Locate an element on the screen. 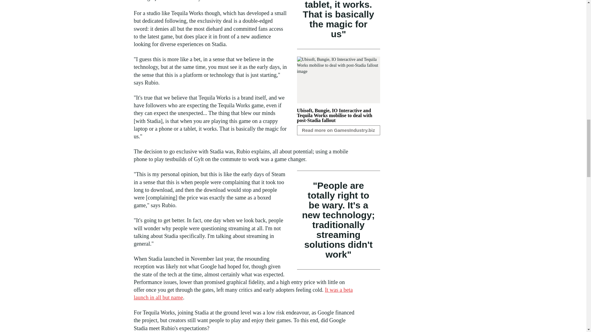 This screenshot has width=591, height=332. It was a beta launch in all but name is located at coordinates (243, 294).